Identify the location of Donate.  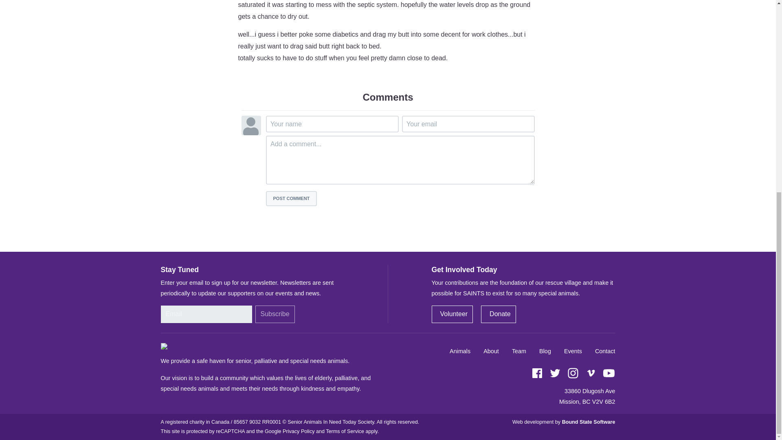
(499, 314).